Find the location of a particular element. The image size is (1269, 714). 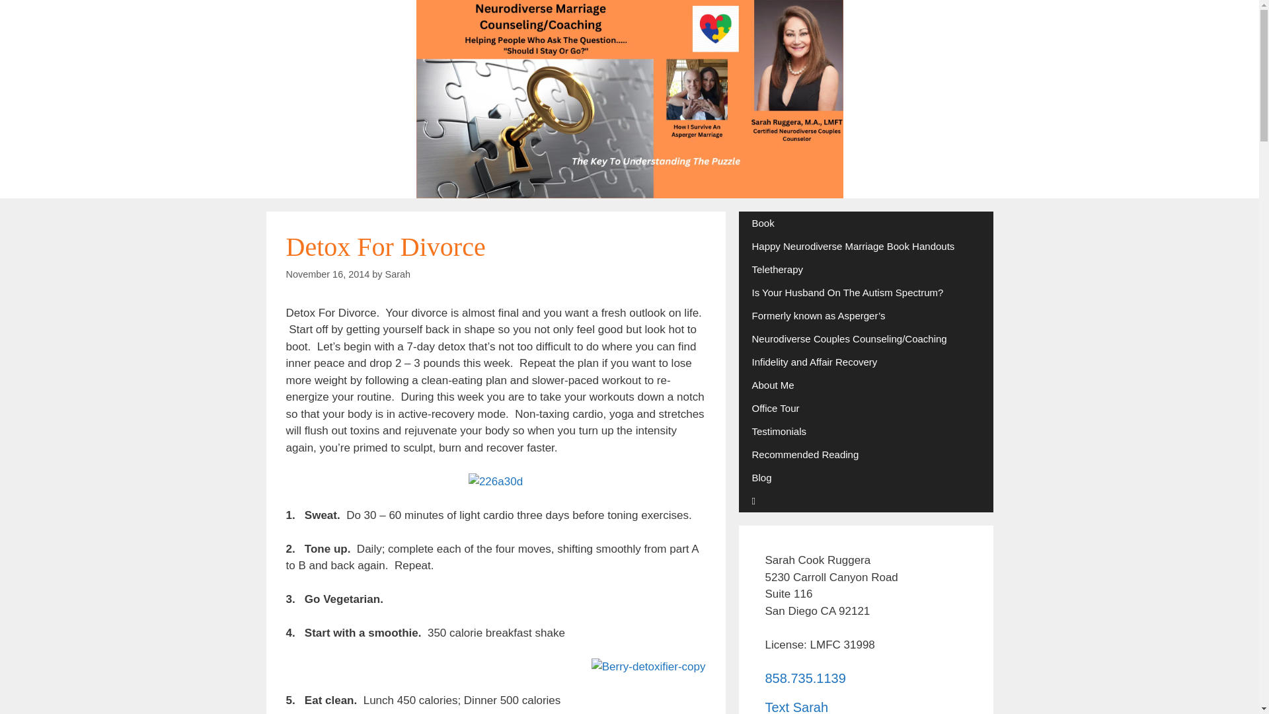

Teletherapy is located at coordinates (866, 269).